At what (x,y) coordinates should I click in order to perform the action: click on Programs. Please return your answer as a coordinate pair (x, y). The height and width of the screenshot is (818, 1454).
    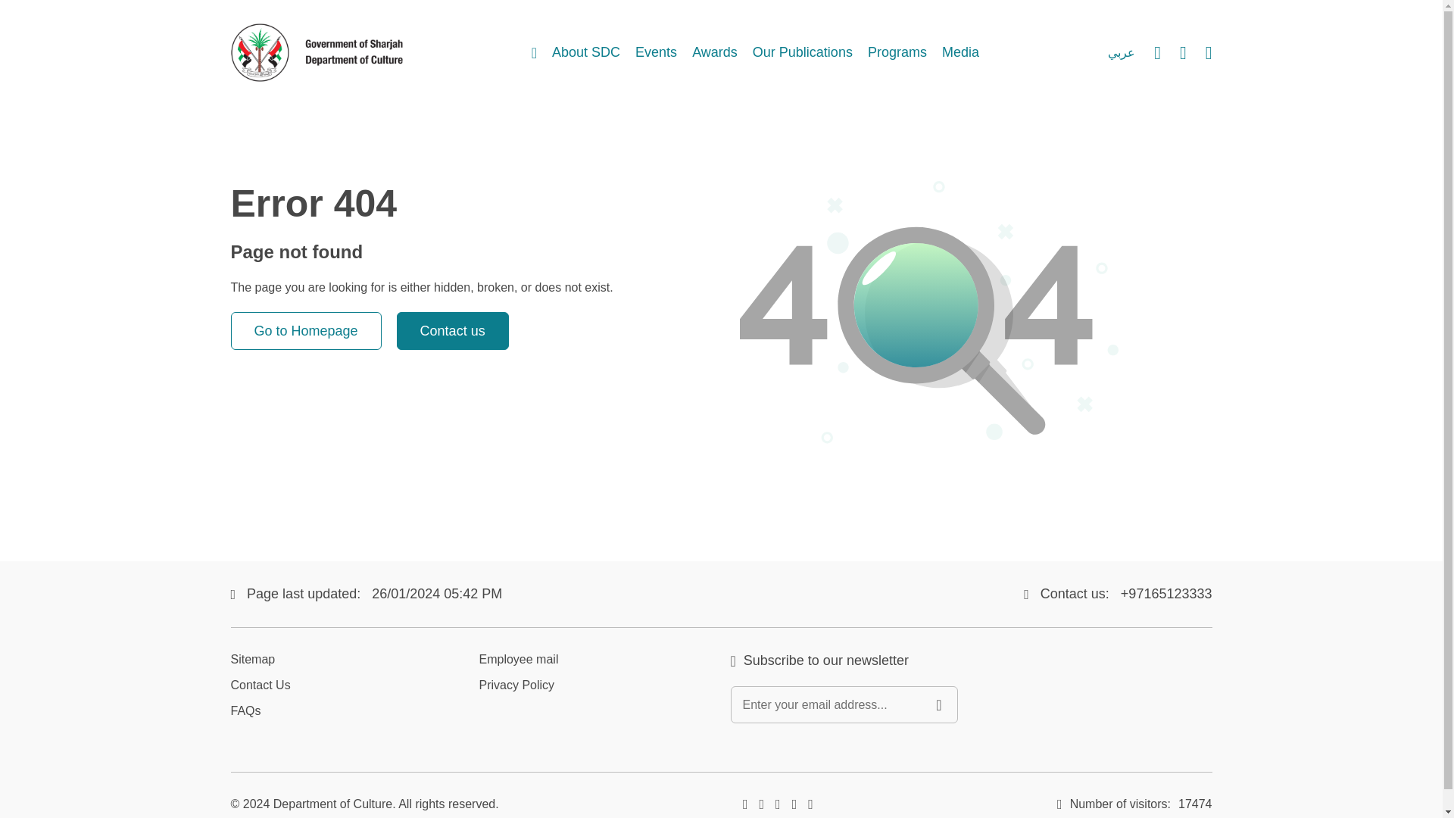
    Looking at the image, I should click on (897, 53).